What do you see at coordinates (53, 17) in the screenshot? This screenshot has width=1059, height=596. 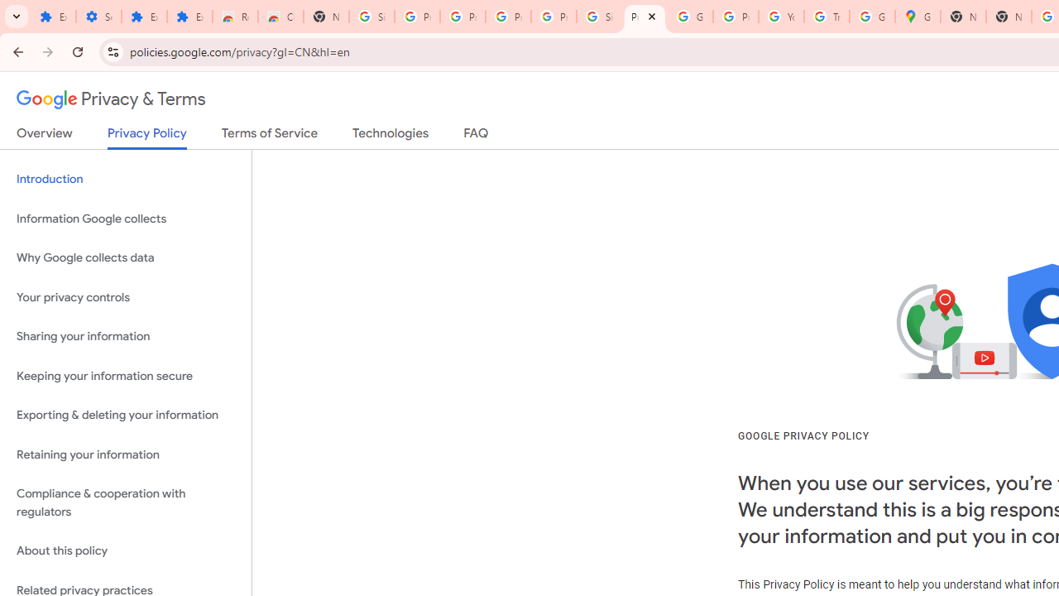 I see `Extensions` at bounding box center [53, 17].